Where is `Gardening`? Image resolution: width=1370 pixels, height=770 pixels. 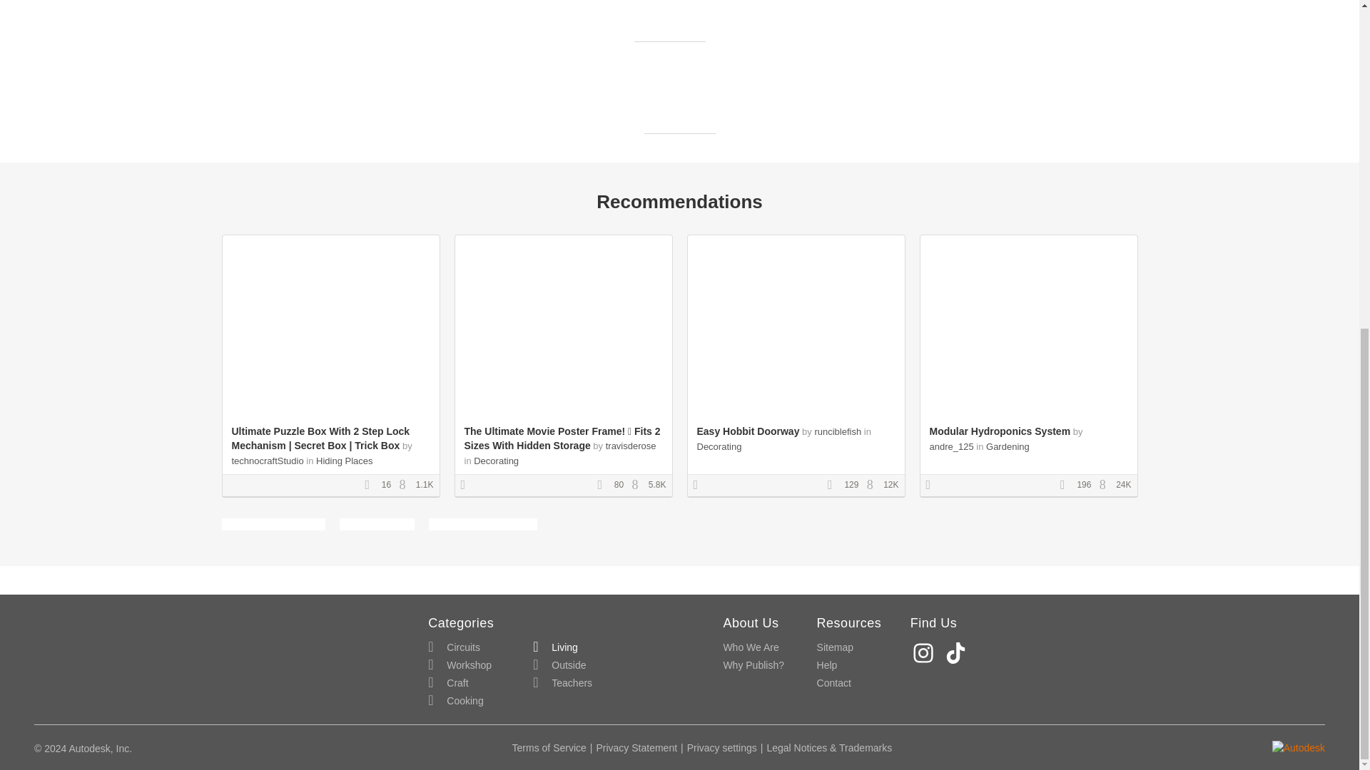 Gardening is located at coordinates (1008, 446).